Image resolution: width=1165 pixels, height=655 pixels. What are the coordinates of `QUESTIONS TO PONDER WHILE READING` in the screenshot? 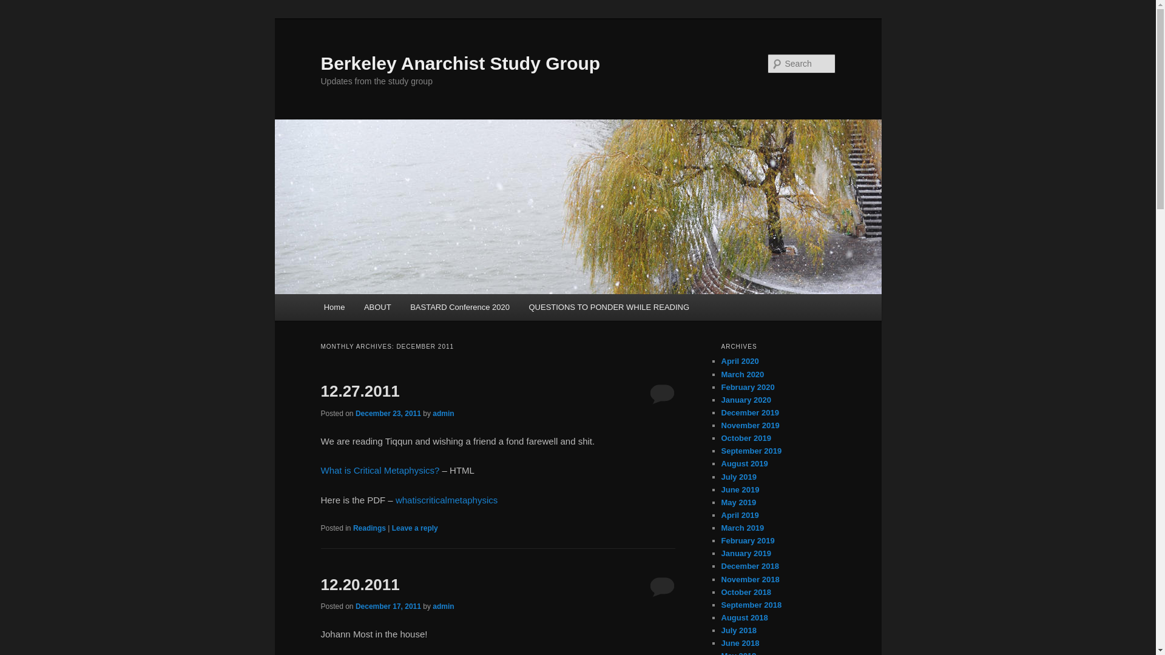 It's located at (609, 307).